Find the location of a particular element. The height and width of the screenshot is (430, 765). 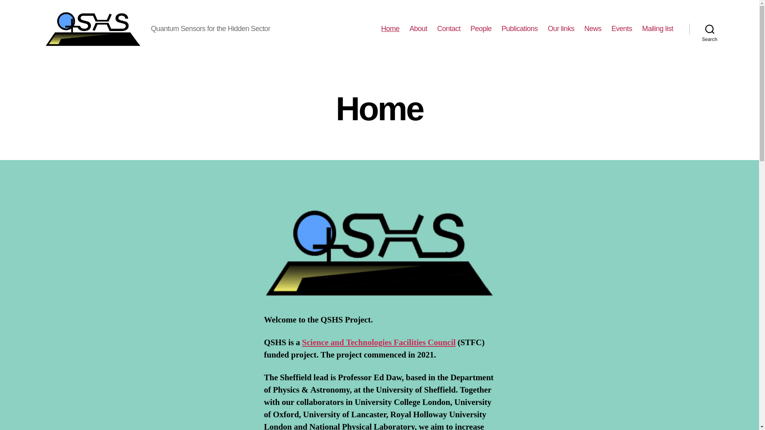

About is located at coordinates (418, 29).